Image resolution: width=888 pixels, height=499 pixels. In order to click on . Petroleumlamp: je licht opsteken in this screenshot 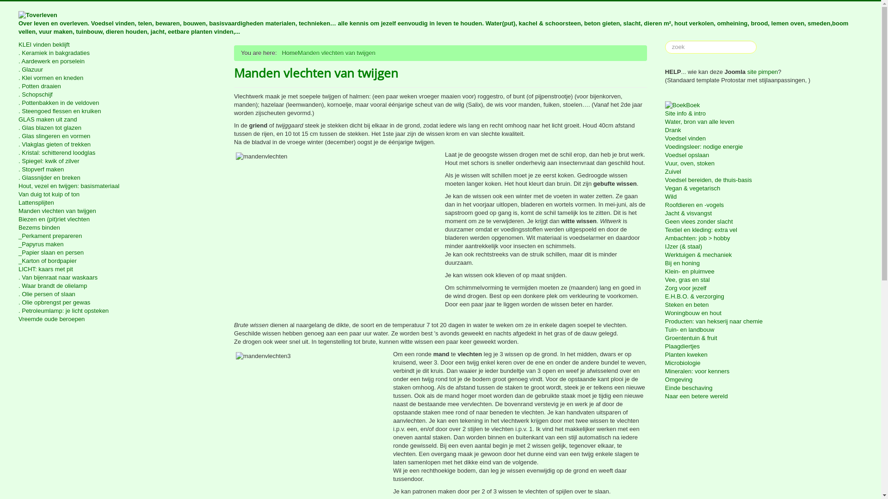, I will do `click(117, 311)`.